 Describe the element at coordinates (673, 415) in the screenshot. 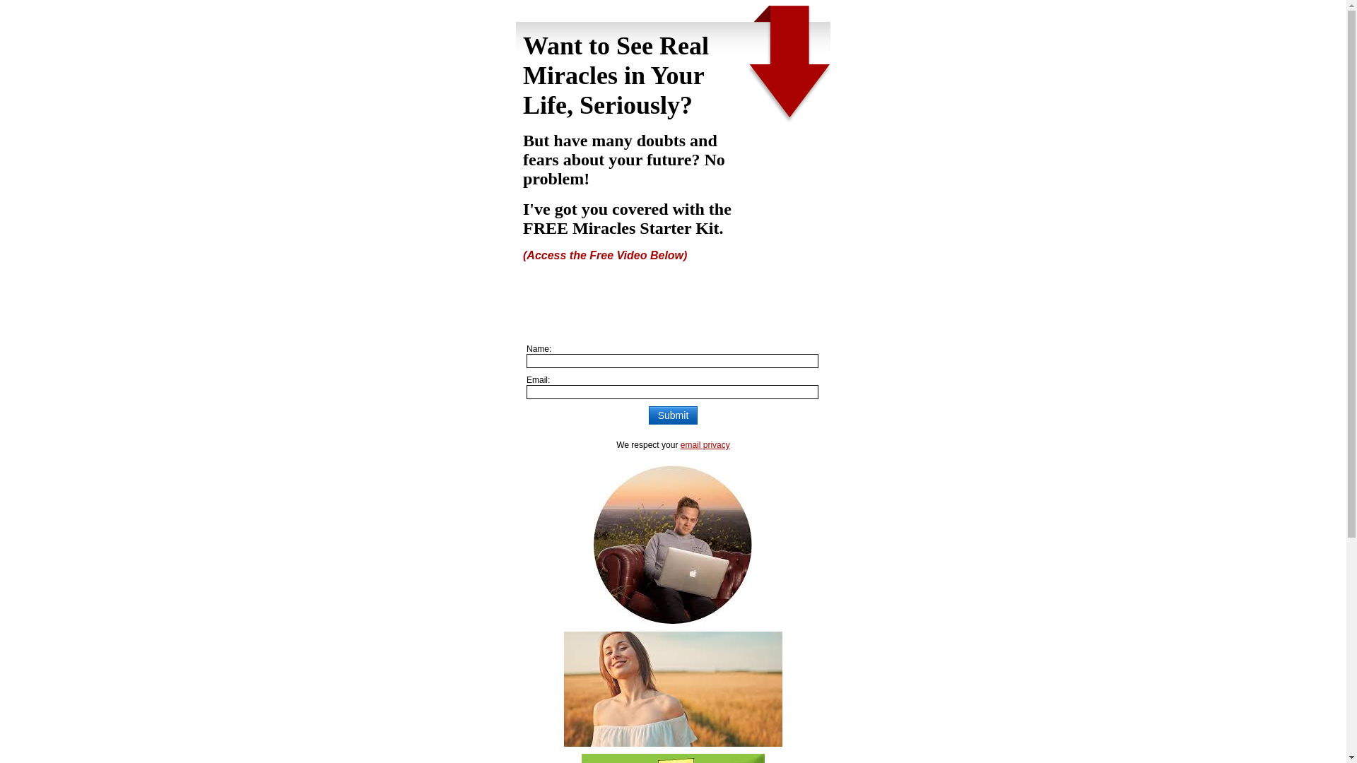

I see `Submit` at that location.